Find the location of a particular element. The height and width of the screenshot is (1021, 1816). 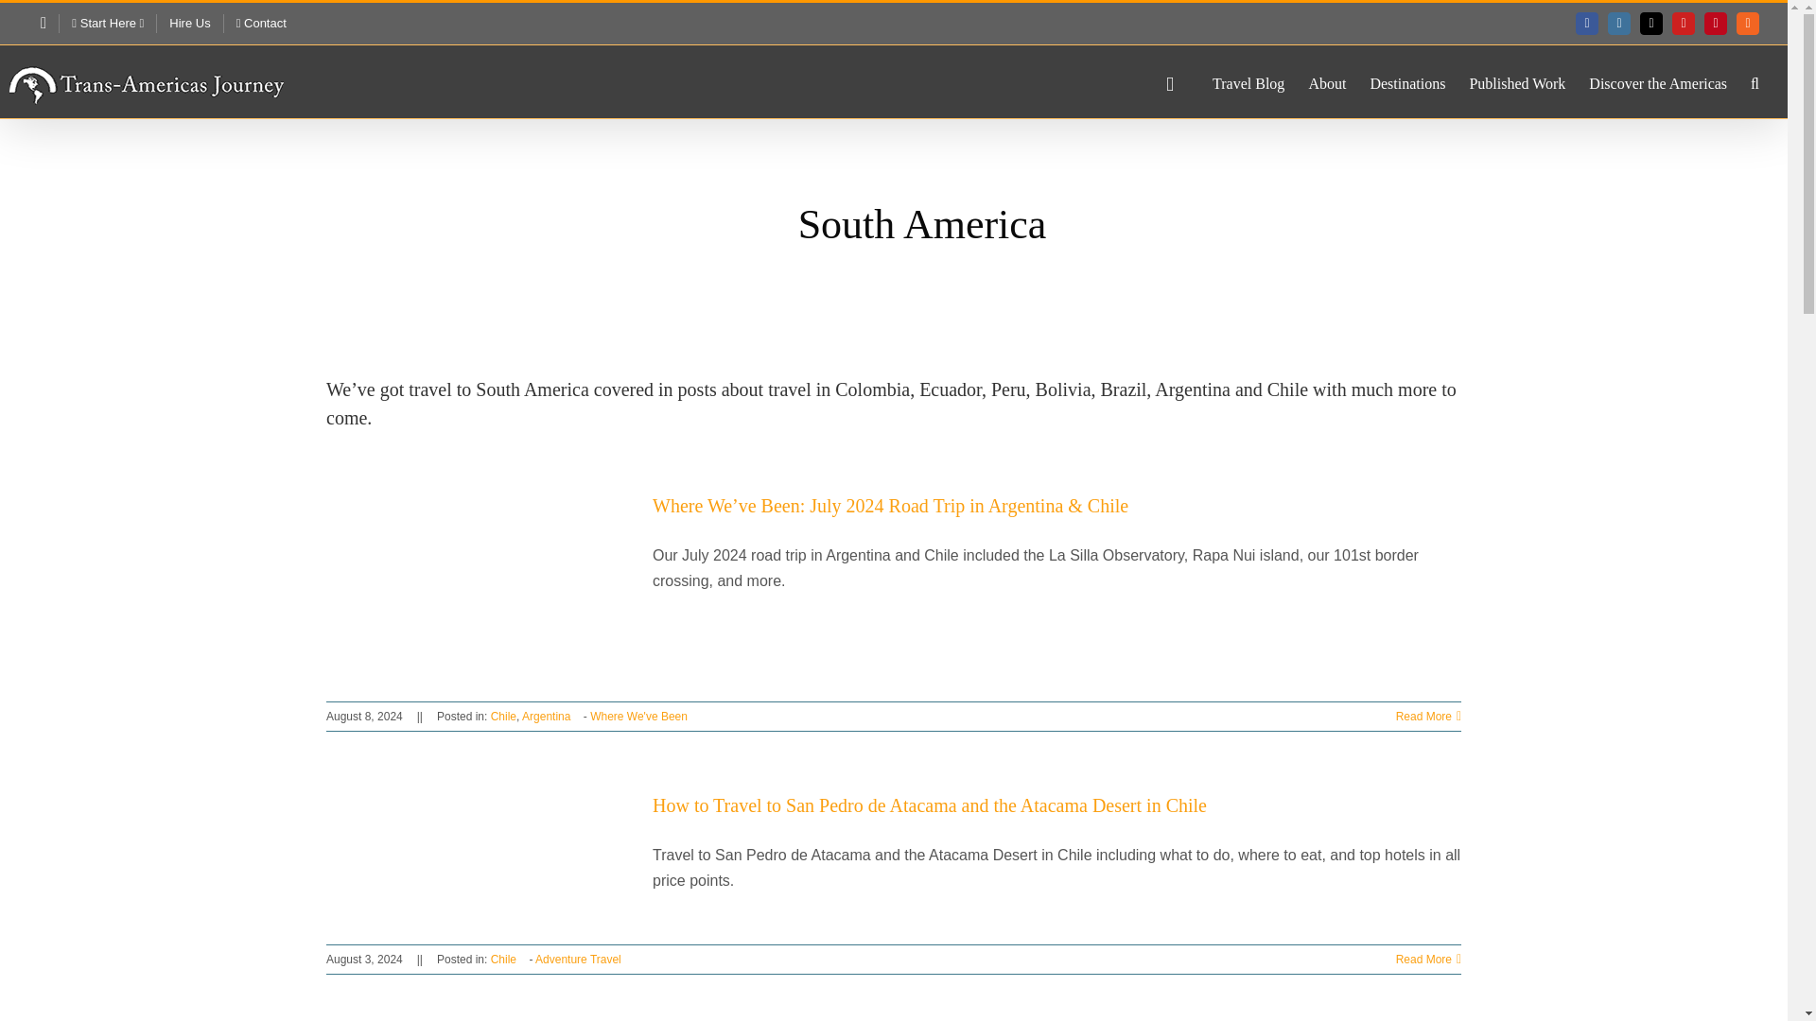

Pinterest is located at coordinates (1716, 23).